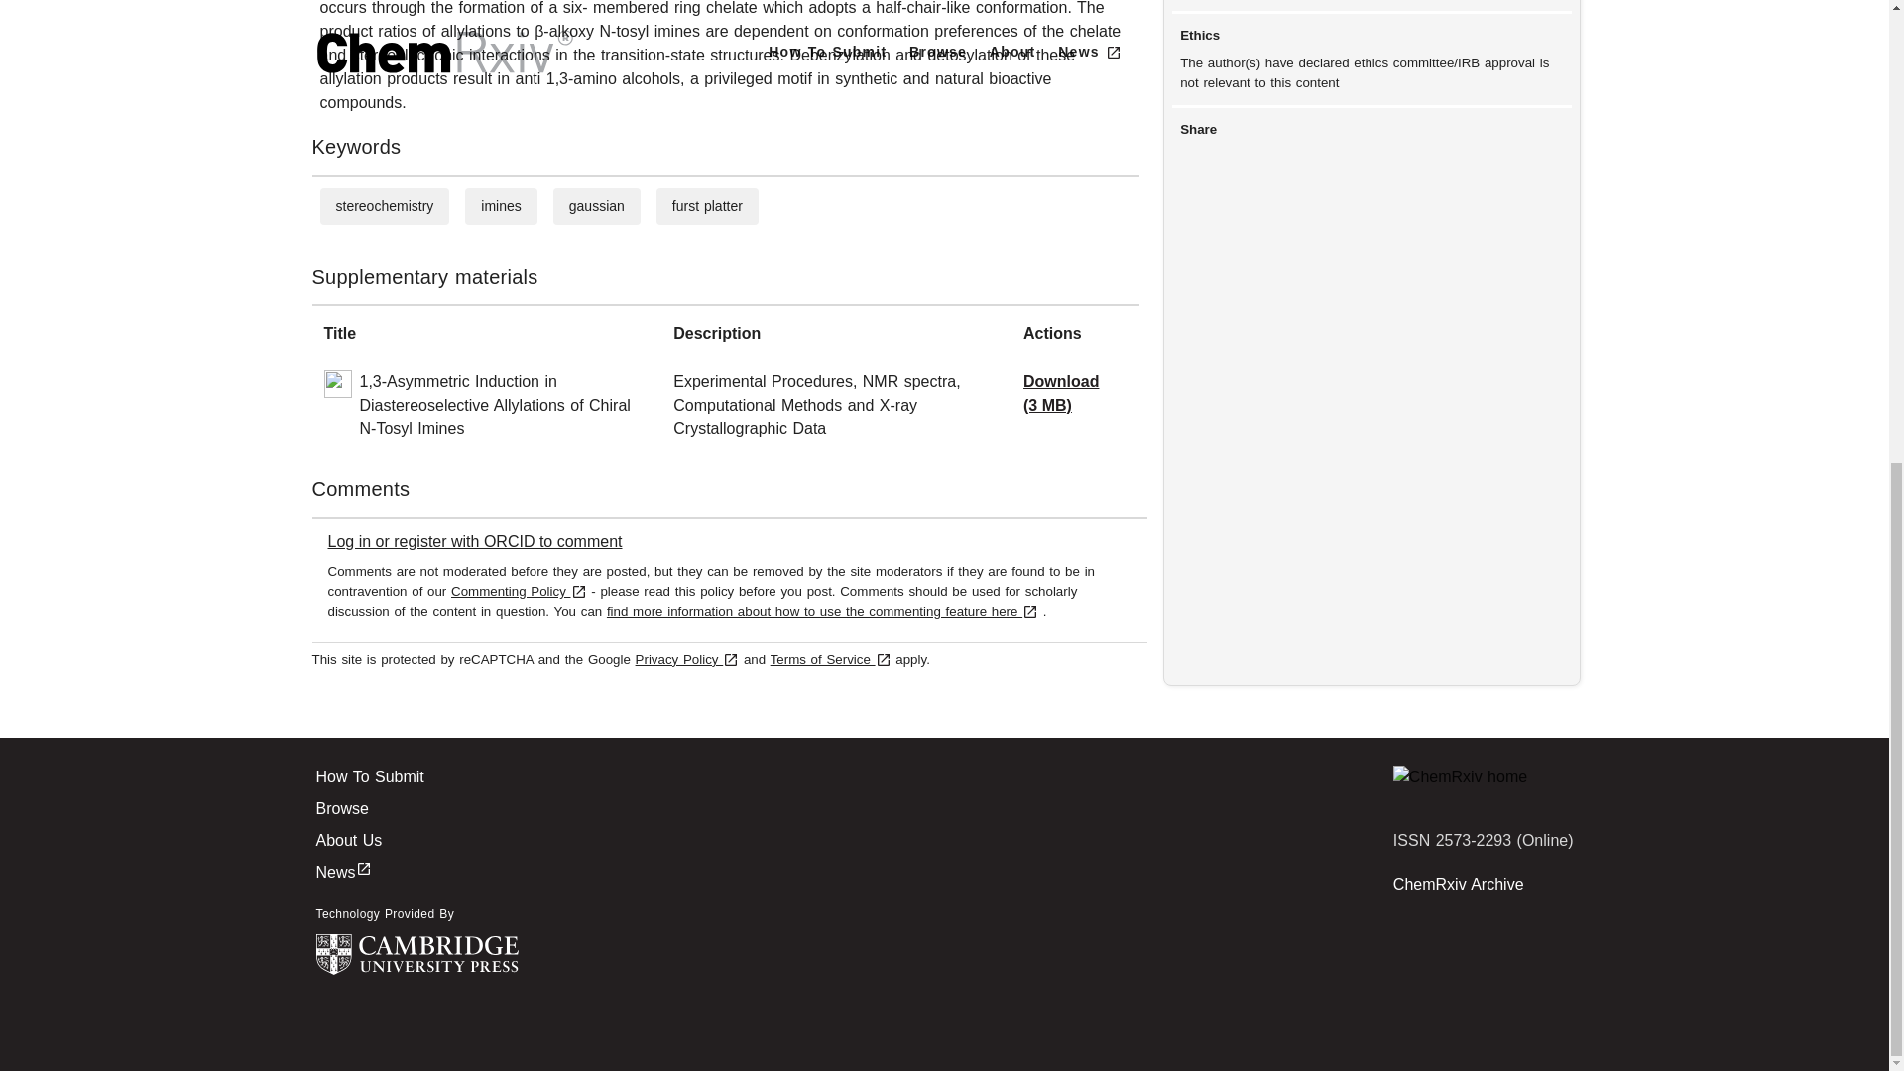 This screenshot has width=1904, height=1071. I want to click on imines, so click(500, 206).